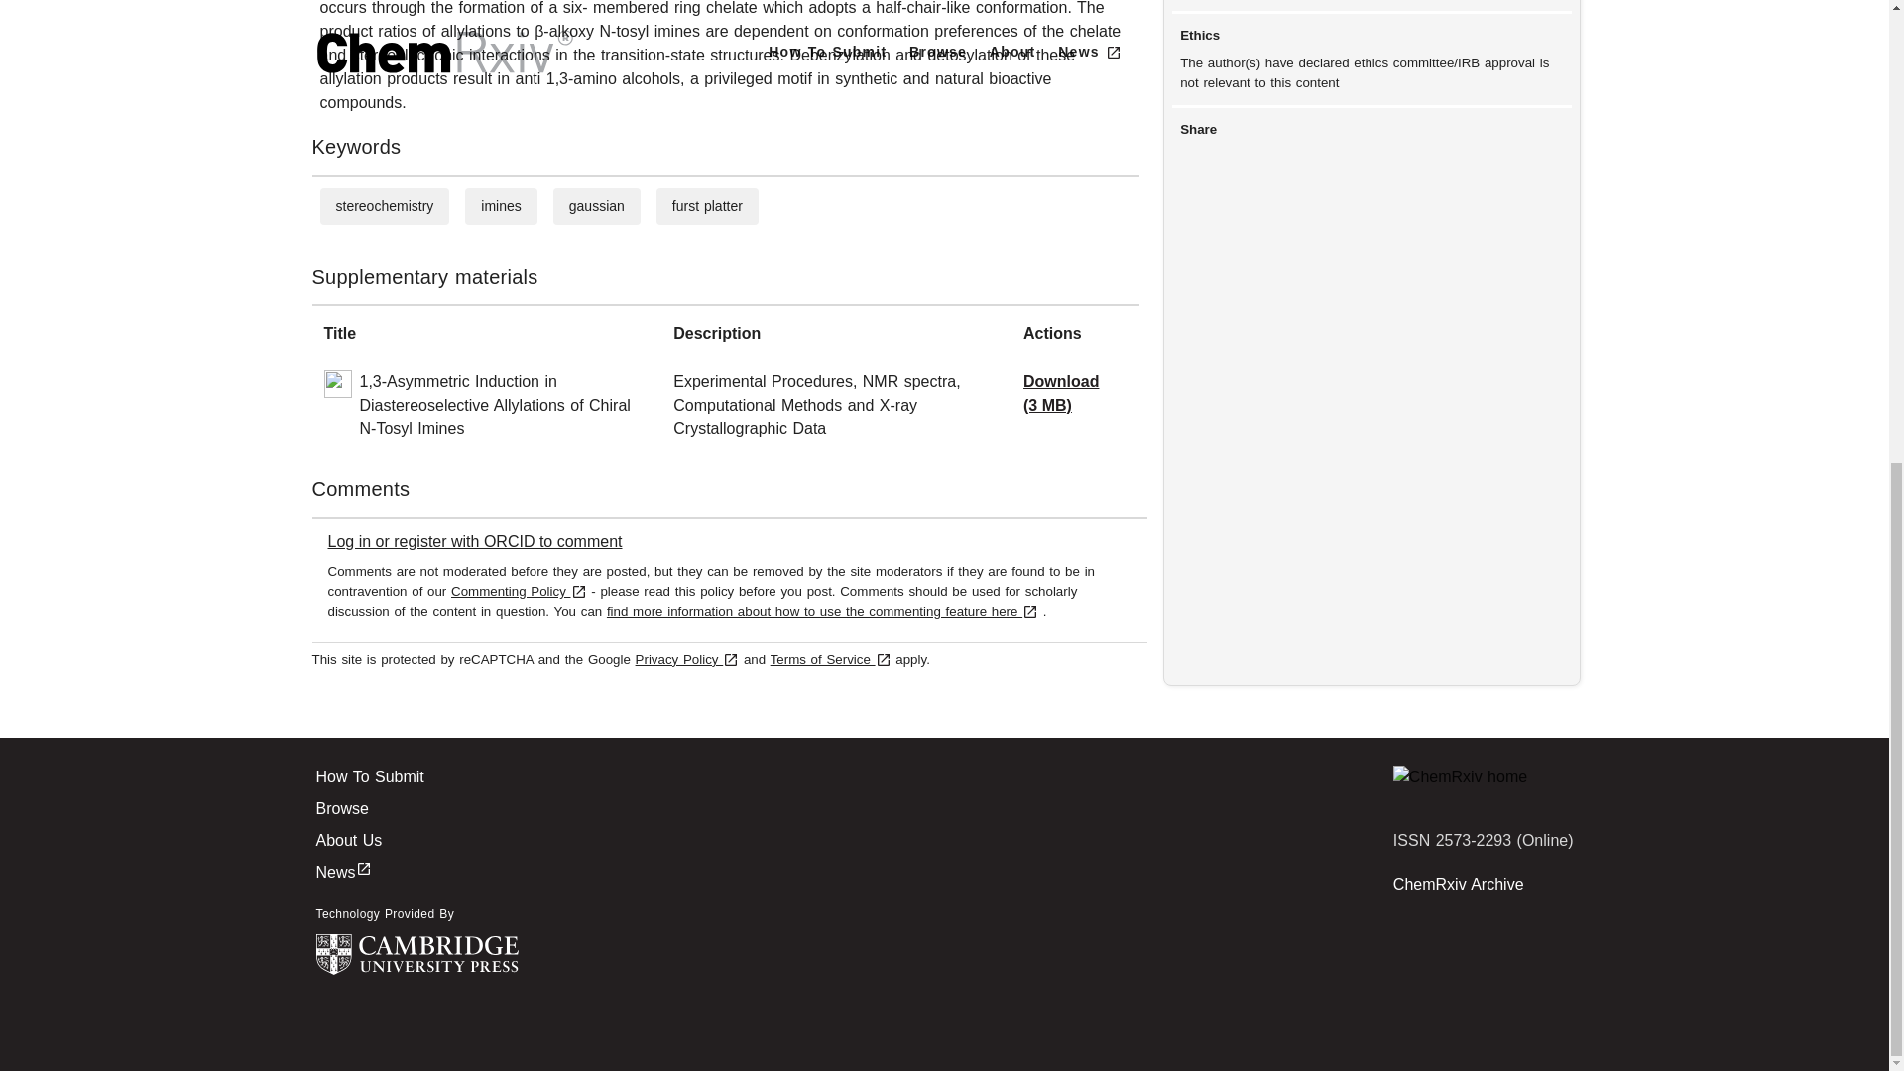 This screenshot has width=1904, height=1071. I want to click on imines, so click(500, 206).